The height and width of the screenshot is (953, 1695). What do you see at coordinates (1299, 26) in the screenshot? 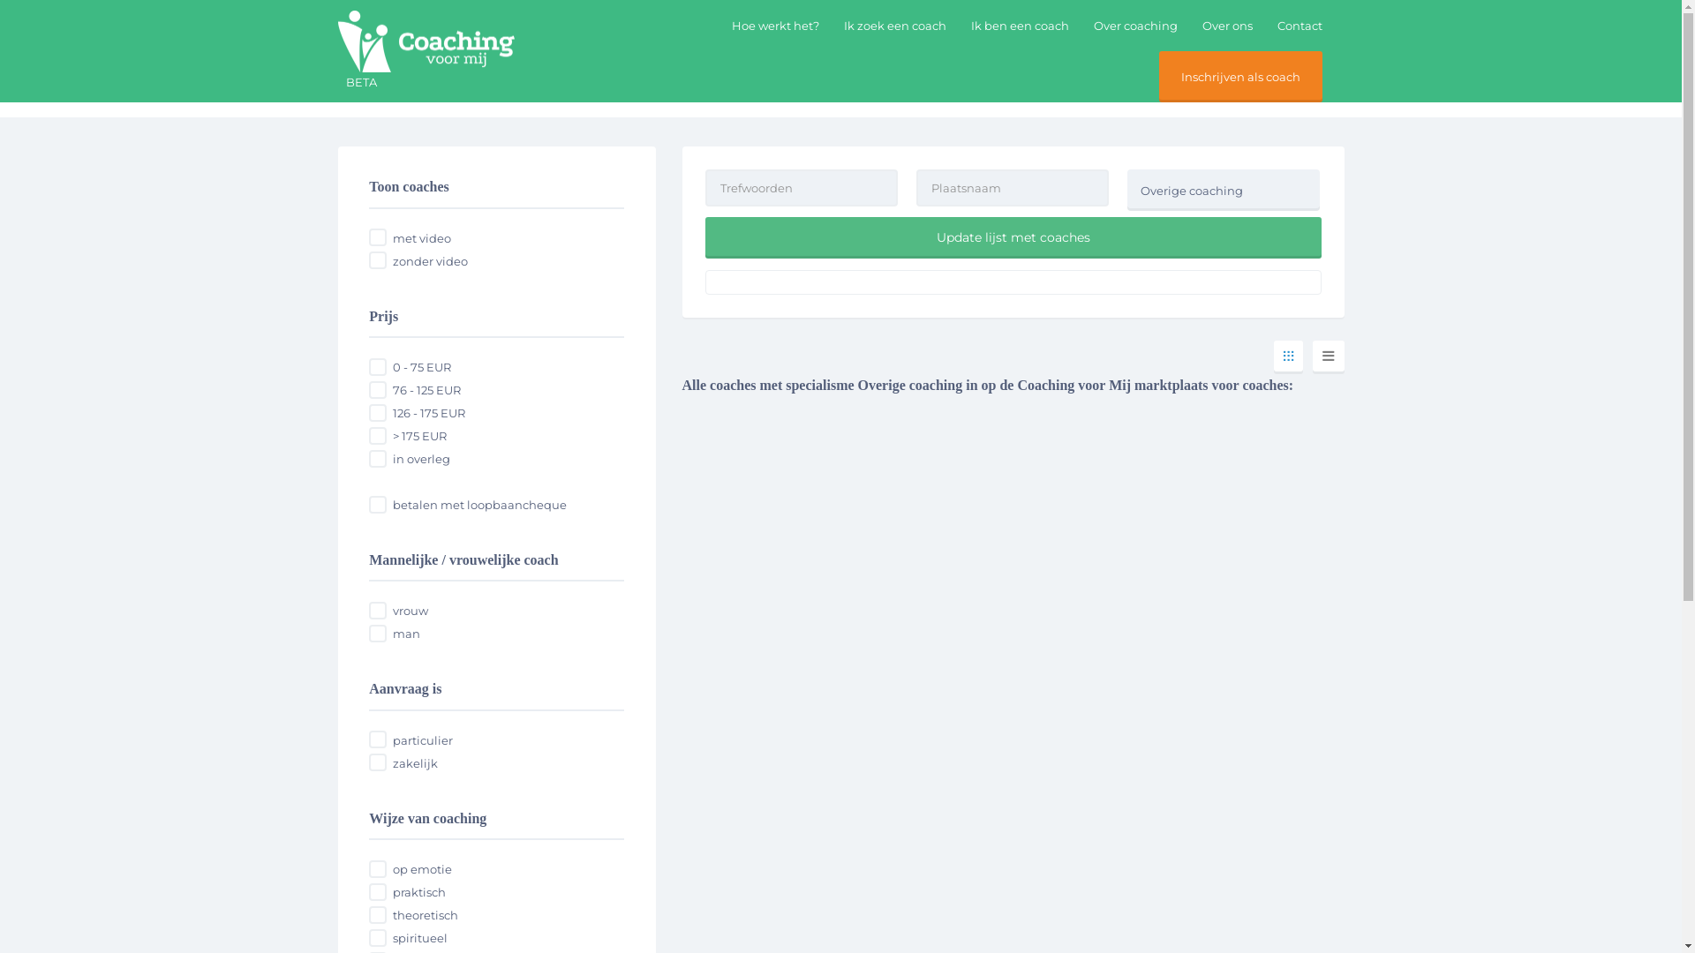
I see `Contact` at bounding box center [1299, 26].